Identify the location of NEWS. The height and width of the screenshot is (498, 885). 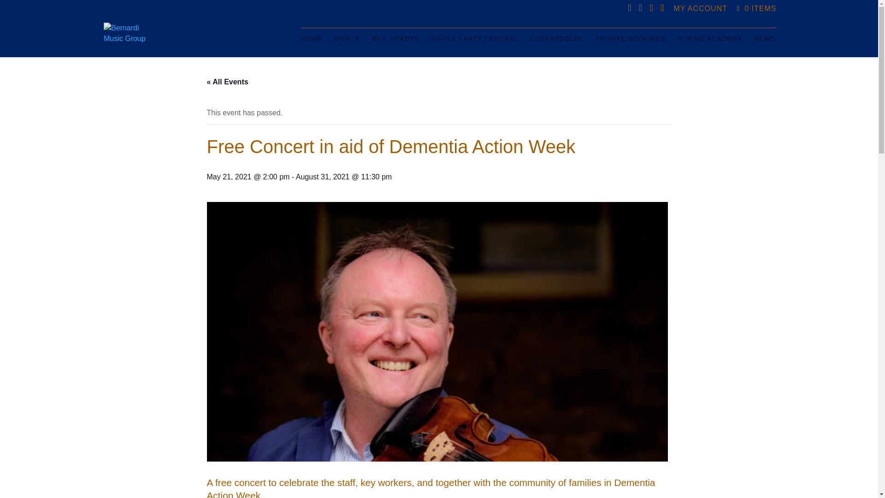
(764, 46).